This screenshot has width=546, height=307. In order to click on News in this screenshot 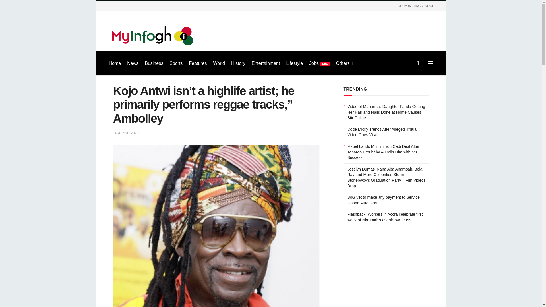, I will do `click(133, 63)`.